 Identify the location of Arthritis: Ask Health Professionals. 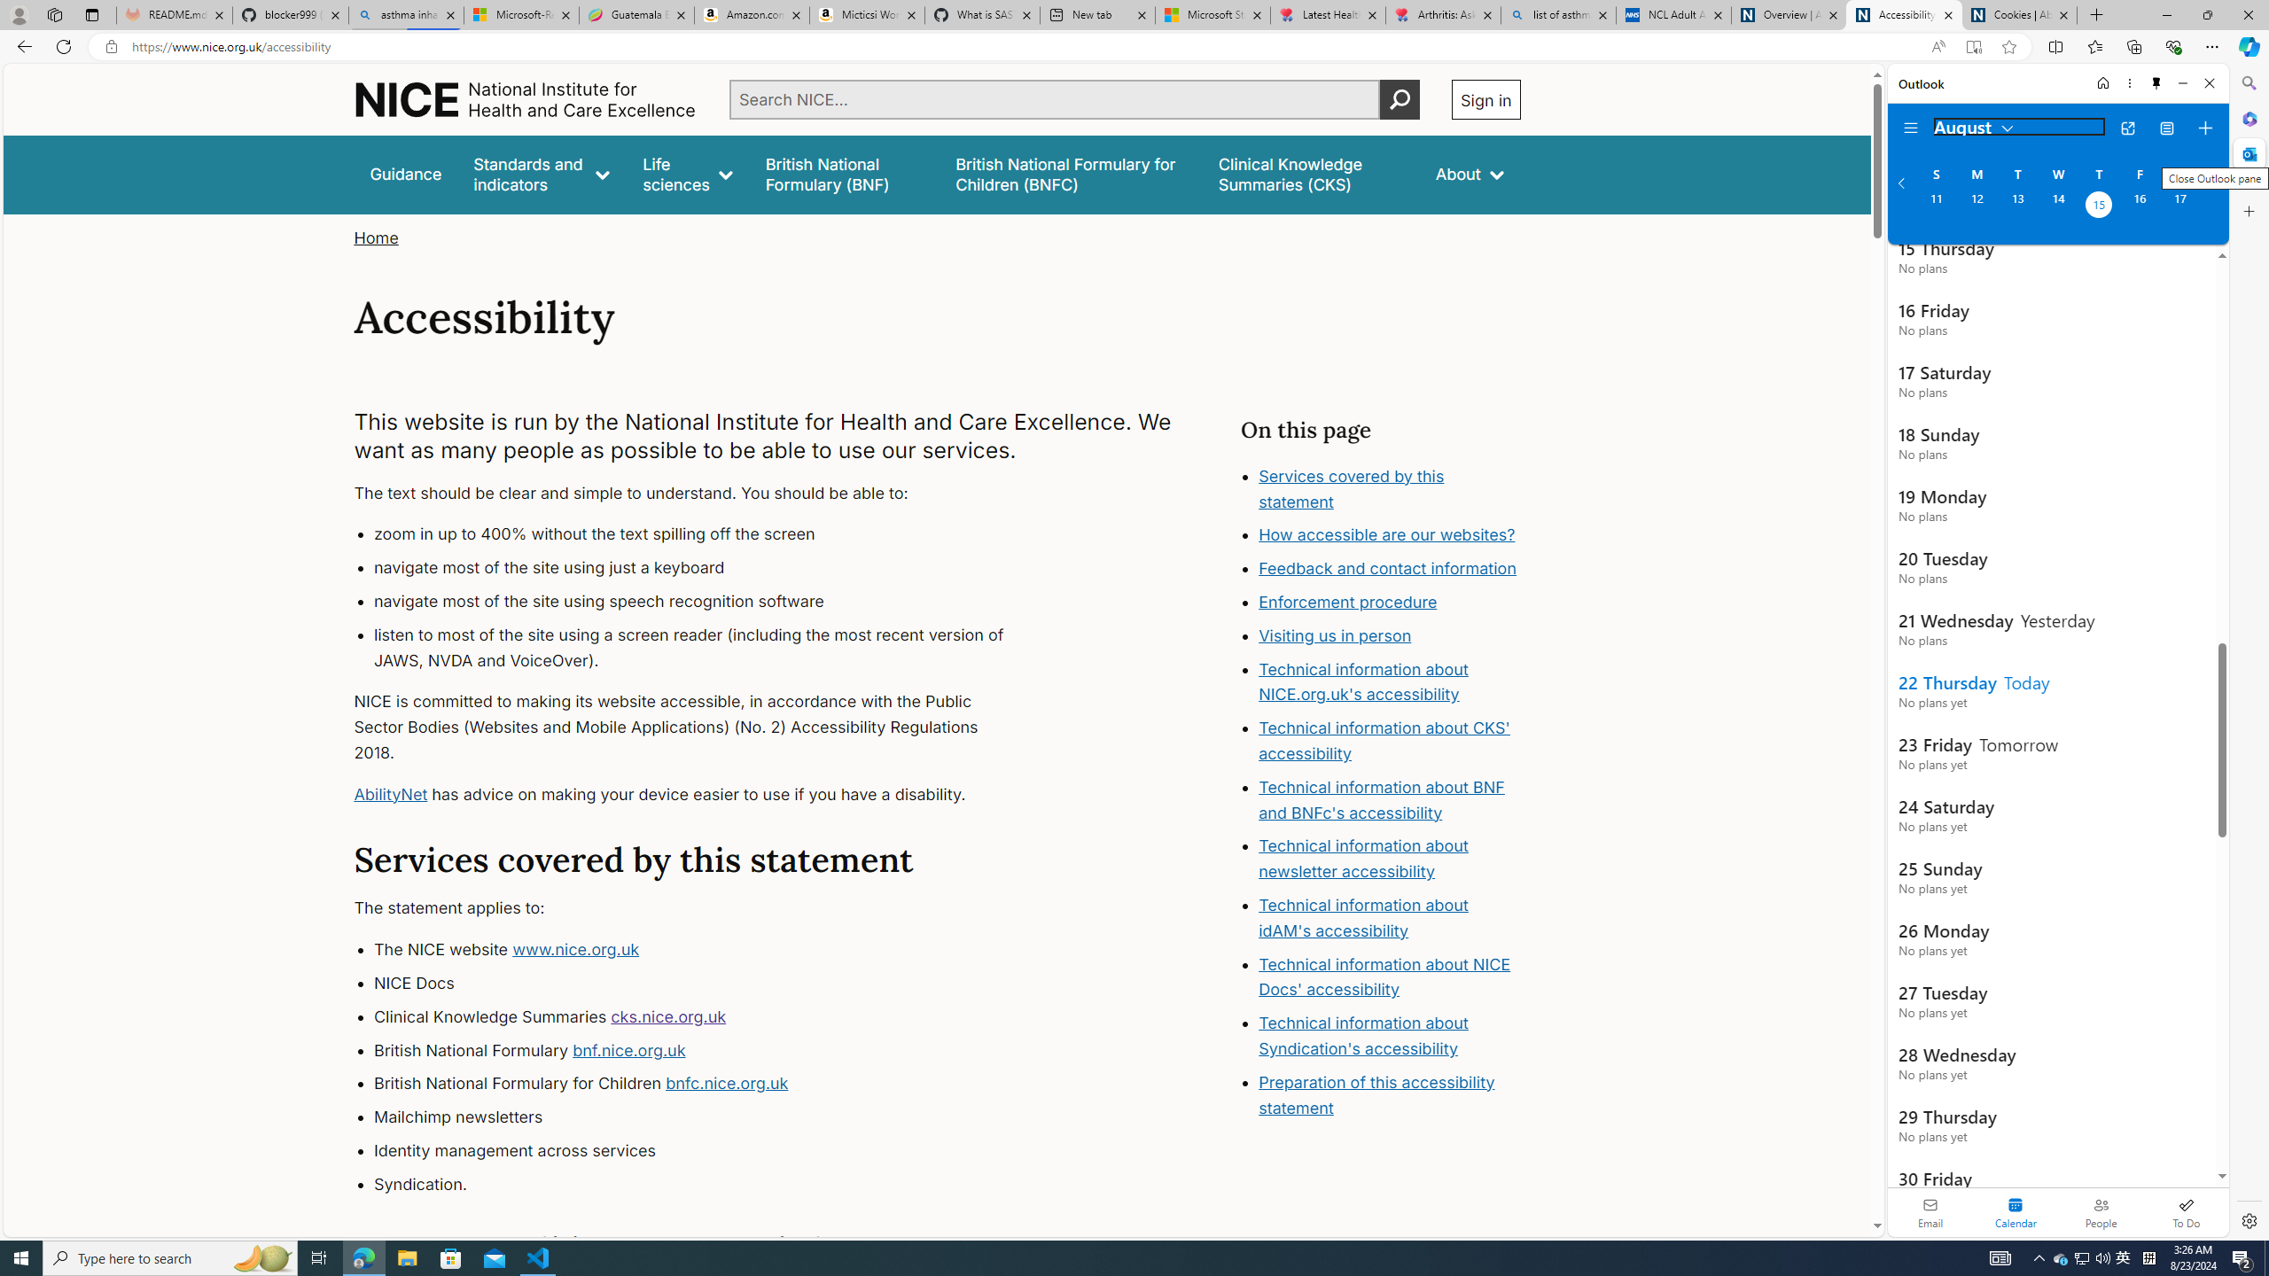
(1443, 15).